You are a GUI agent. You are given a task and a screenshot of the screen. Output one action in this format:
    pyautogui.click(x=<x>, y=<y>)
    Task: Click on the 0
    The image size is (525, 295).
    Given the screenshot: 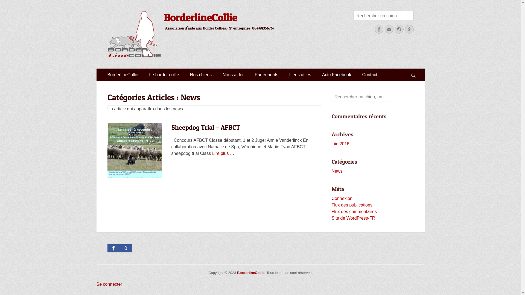 What is the action you would take?
    pyautogui.click(x=119, y=248)
    